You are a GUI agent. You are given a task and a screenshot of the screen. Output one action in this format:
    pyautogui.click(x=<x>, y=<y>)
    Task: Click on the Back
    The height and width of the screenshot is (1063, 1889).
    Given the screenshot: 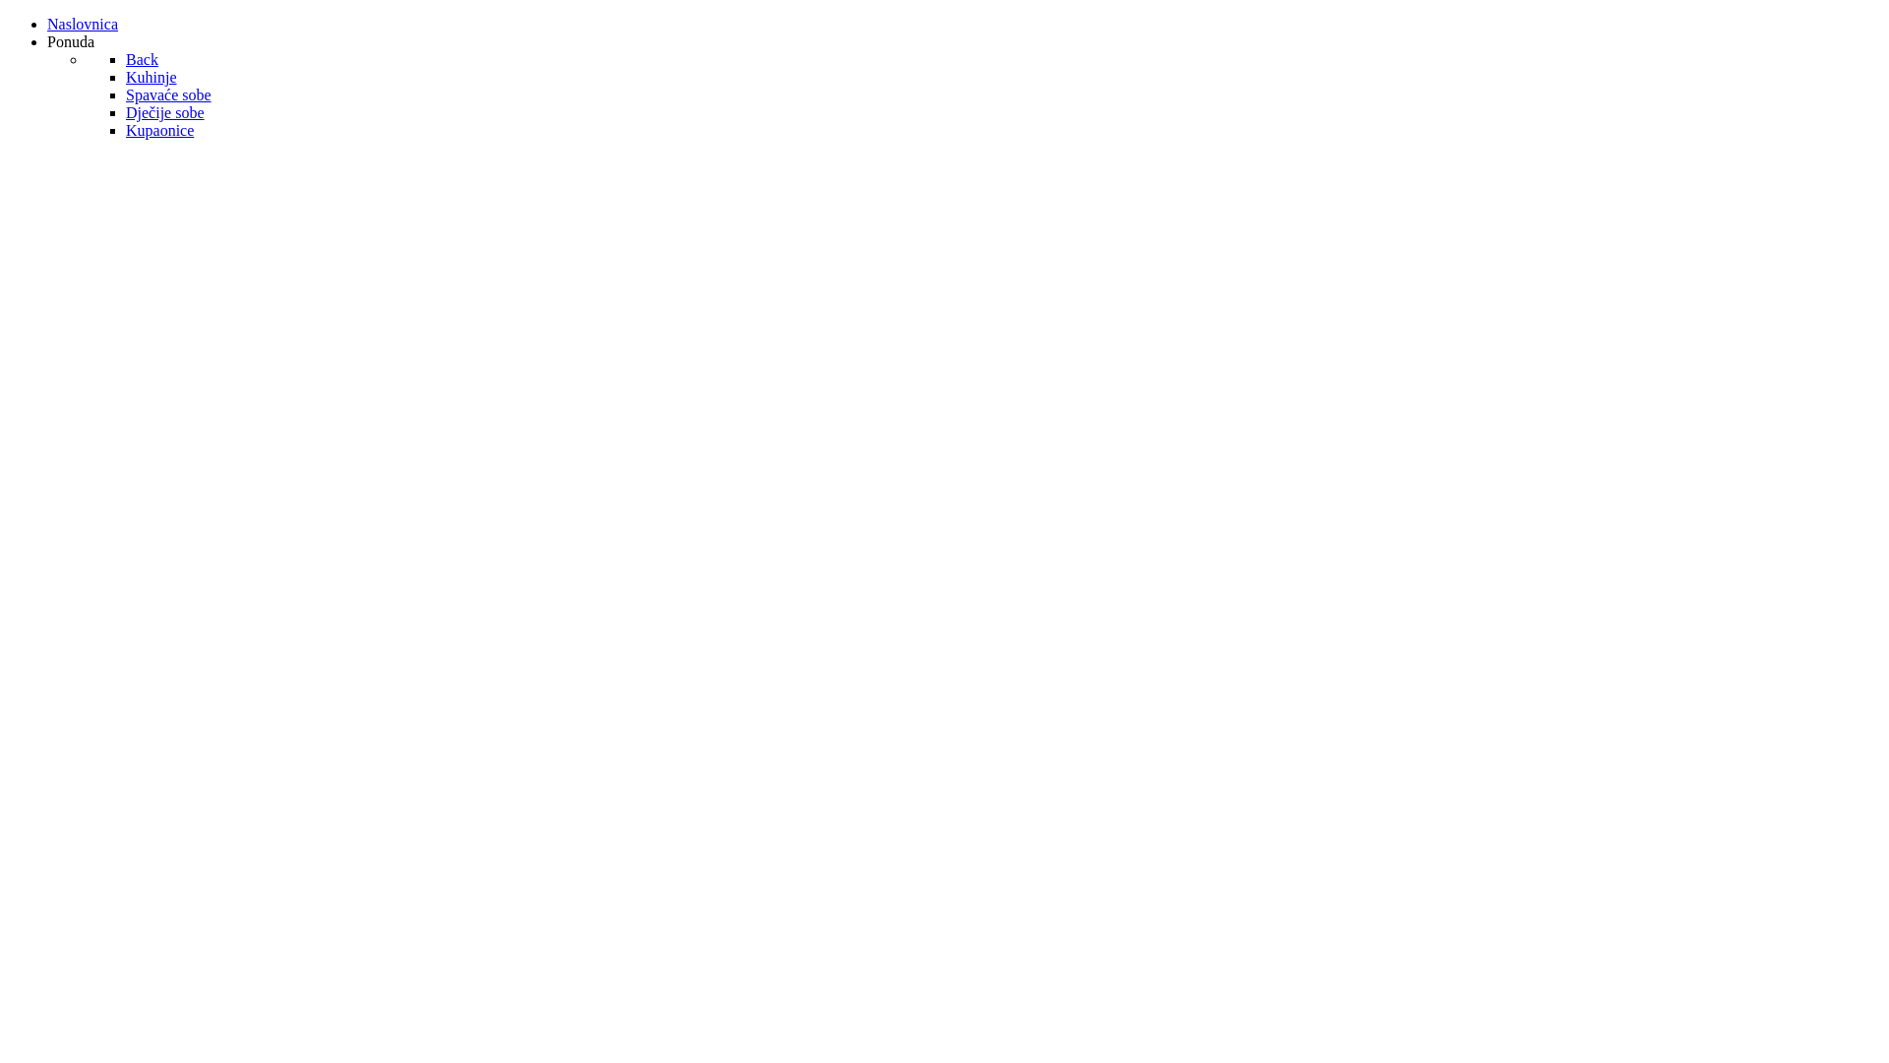 What is the action you would take?
    pyautogui.click(x=142, y=59)
    